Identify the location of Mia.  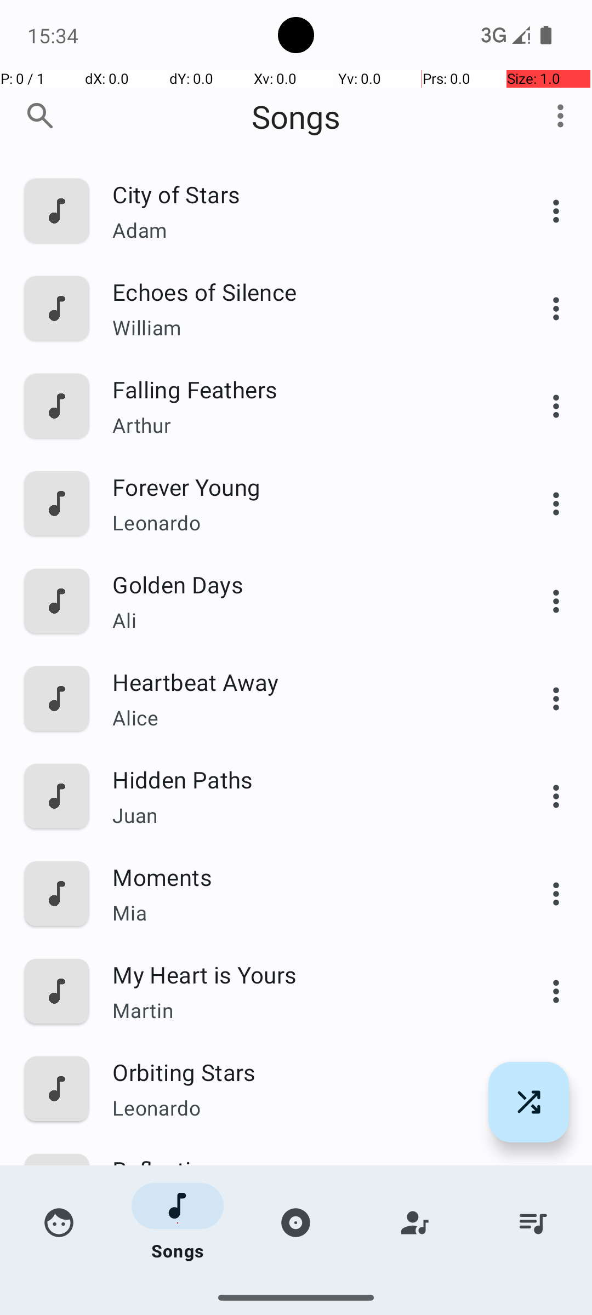
(305, 913).